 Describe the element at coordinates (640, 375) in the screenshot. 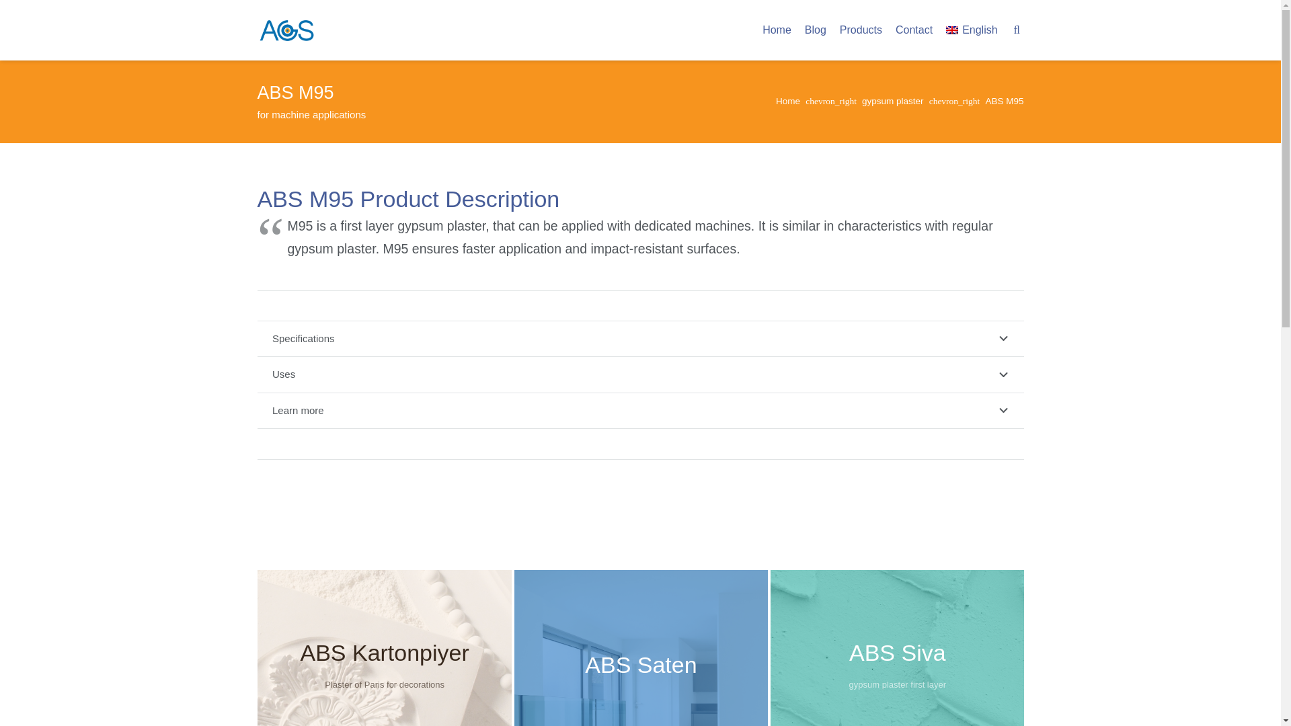

I see `Products` at that location.